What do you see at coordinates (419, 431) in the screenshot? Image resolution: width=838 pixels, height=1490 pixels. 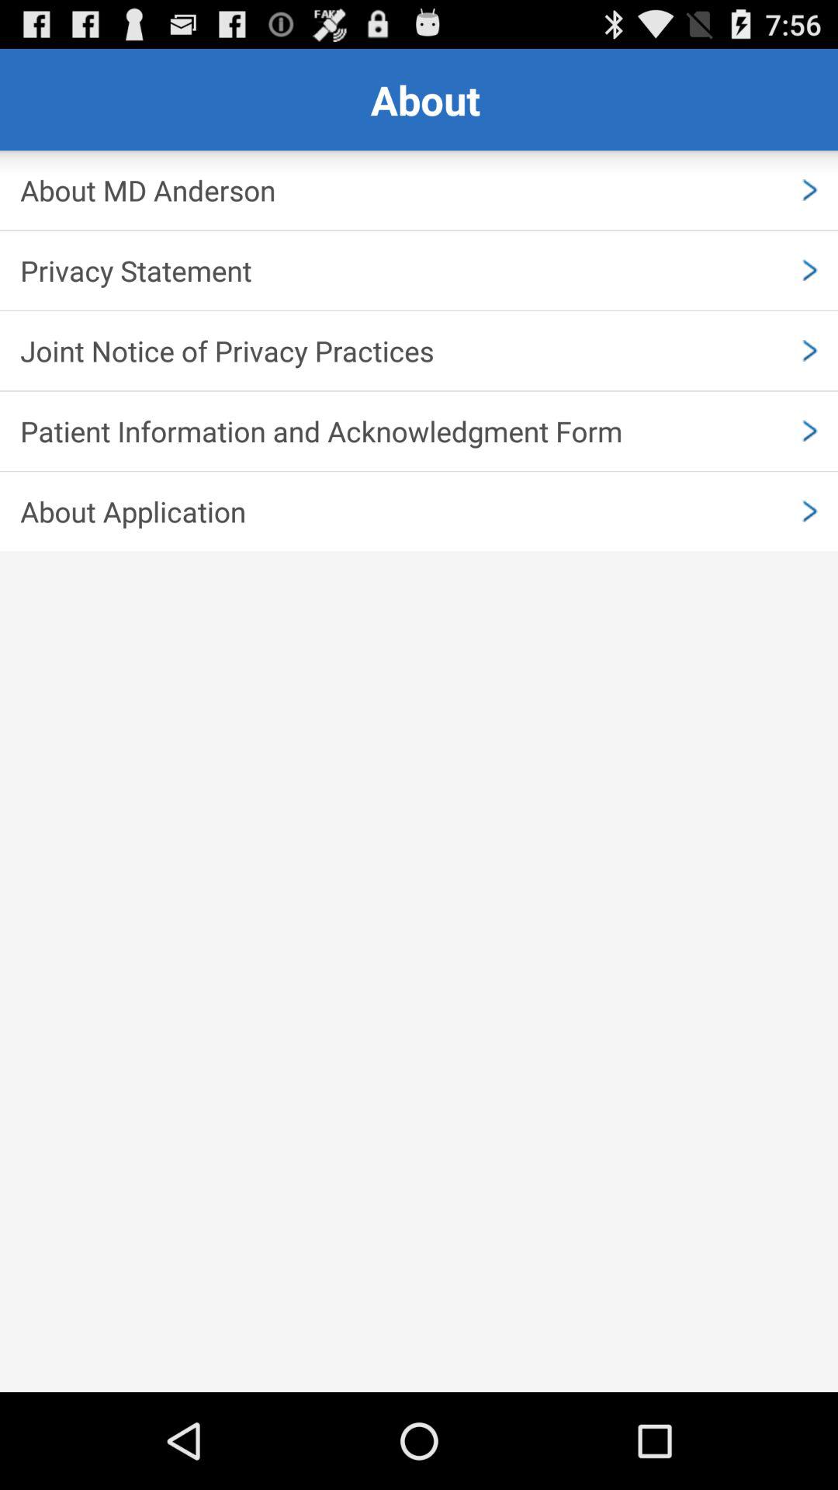 I see `open app below the joint notice of icon` at bounding box center [419, 431].